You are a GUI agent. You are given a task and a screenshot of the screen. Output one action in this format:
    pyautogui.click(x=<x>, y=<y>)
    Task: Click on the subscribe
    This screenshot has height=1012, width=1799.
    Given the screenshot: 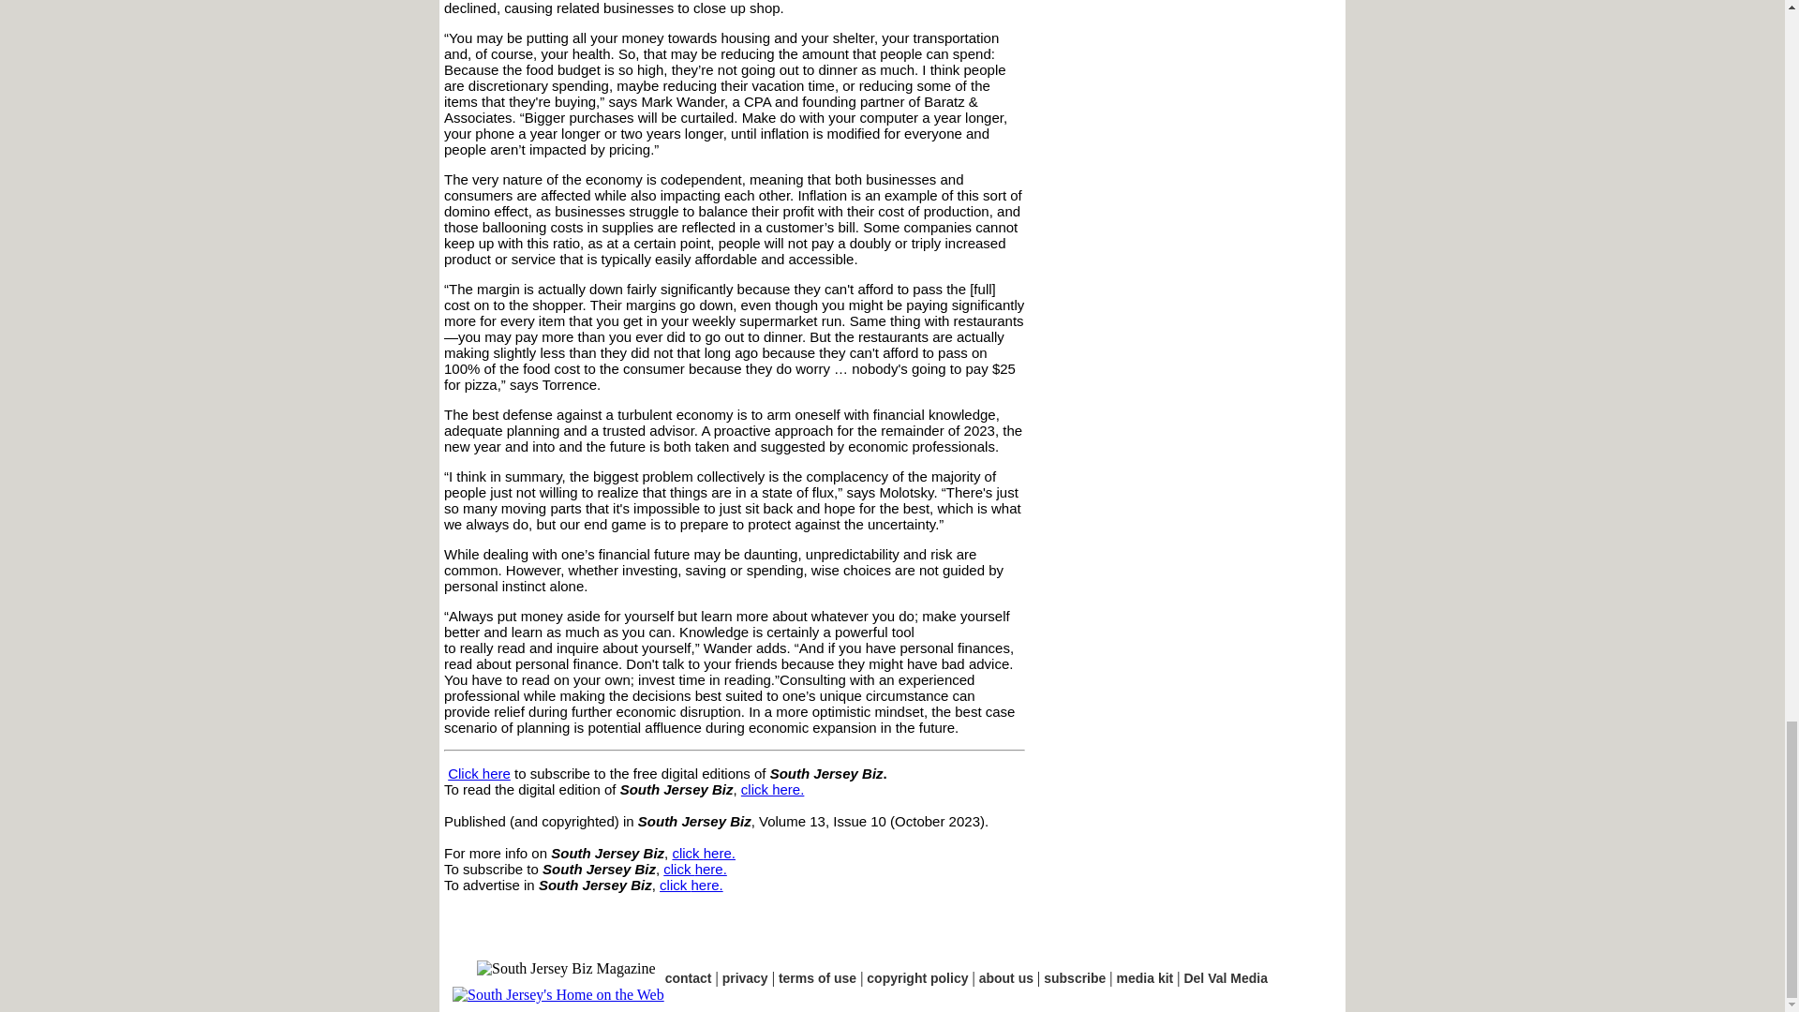 What is the action you would take?
    pyautogui.click(x=1074, y=977)
    